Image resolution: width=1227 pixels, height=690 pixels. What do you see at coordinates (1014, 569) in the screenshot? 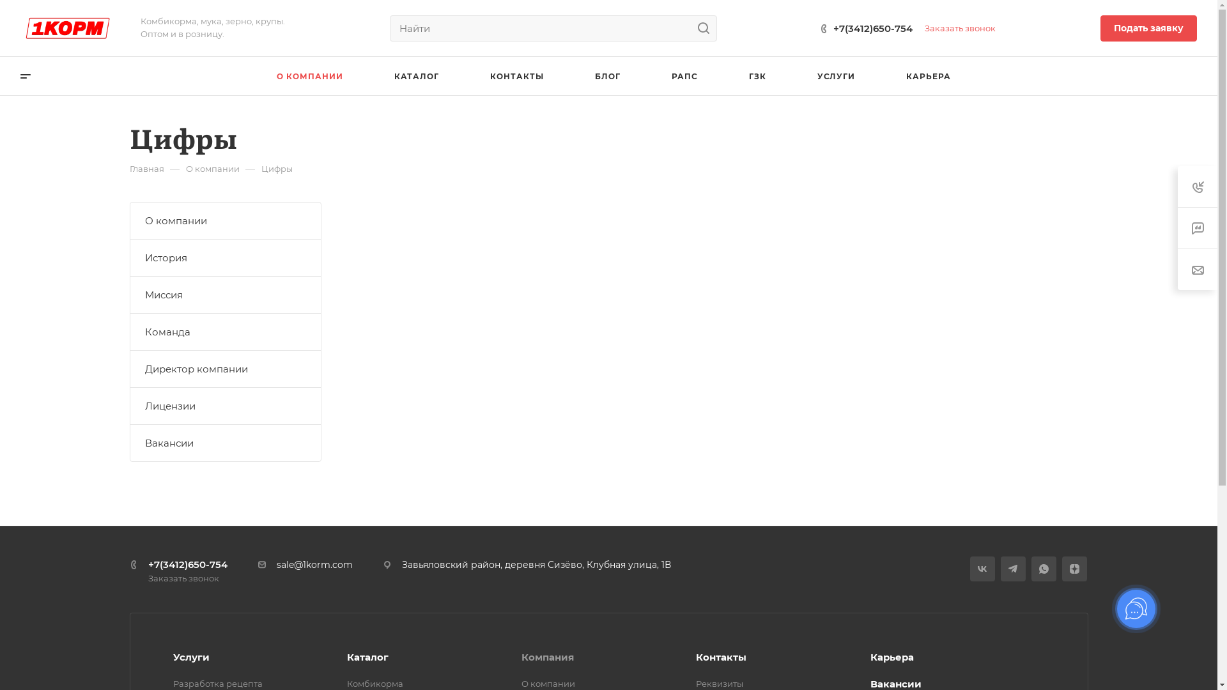
I see `Telegram` at bounding box center [1014, 569].